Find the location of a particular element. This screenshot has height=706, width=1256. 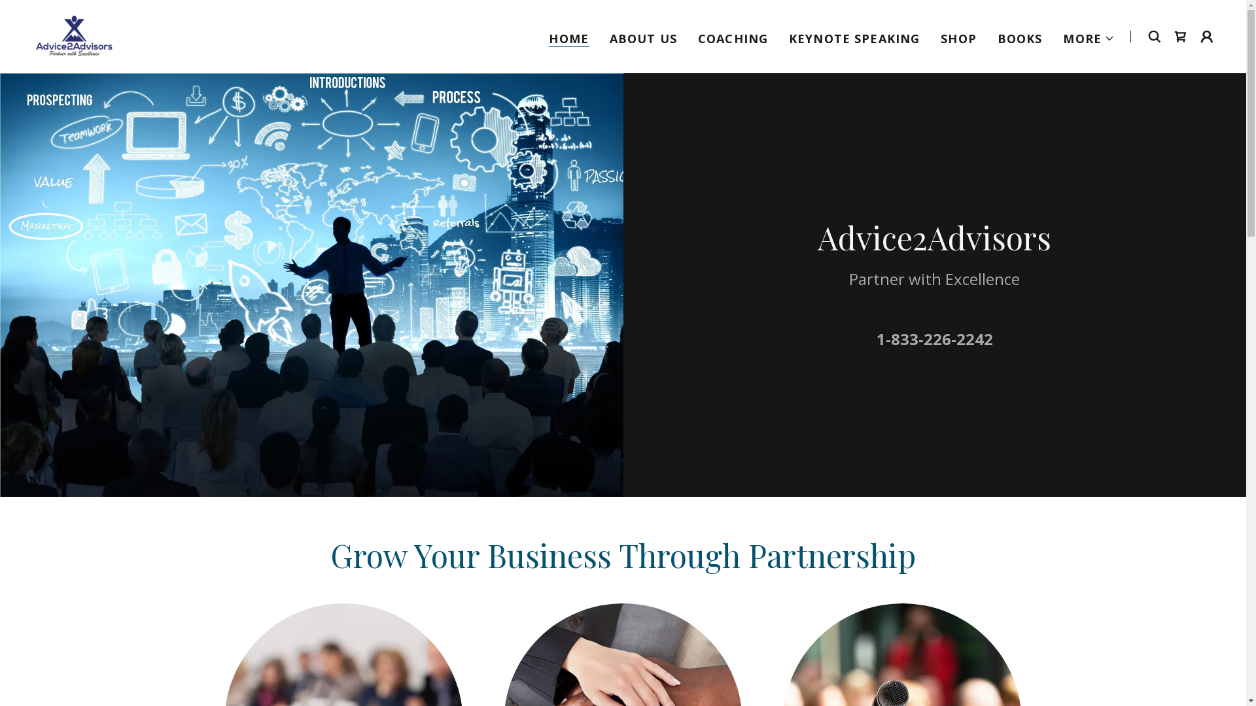

Advice2Advisors is located at coordinates (75, 35).